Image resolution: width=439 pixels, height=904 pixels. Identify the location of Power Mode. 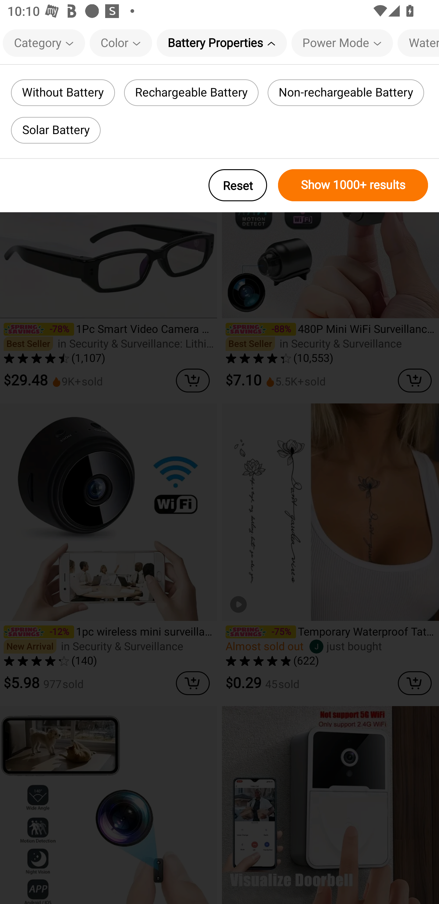
(342, 43).